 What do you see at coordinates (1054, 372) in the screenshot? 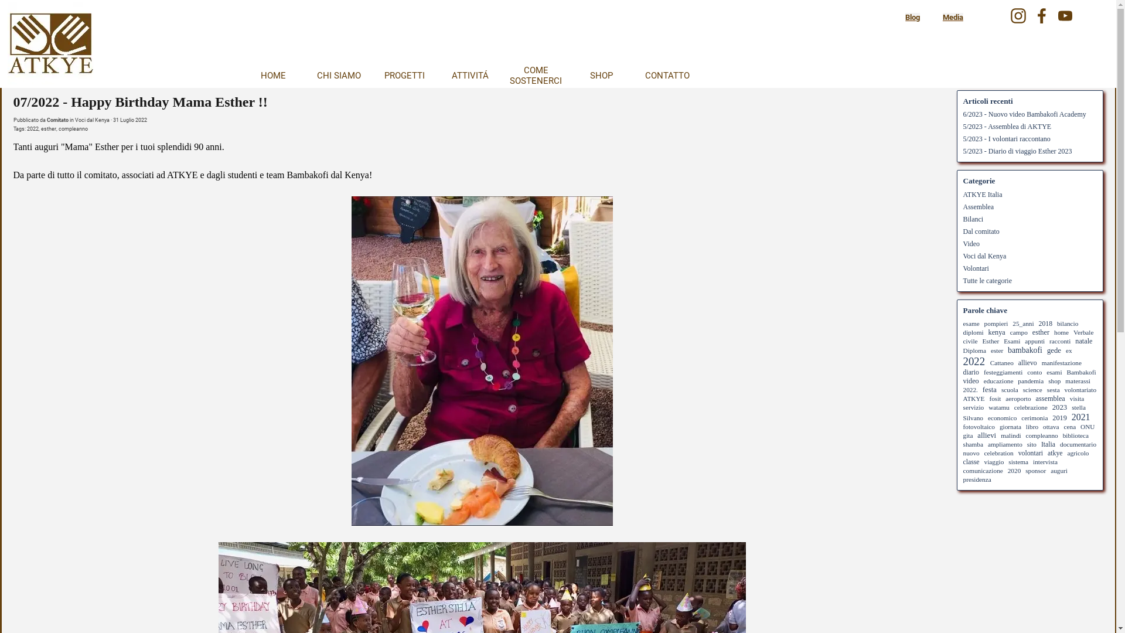
I see `esami` at bounding box center [1054, 372].